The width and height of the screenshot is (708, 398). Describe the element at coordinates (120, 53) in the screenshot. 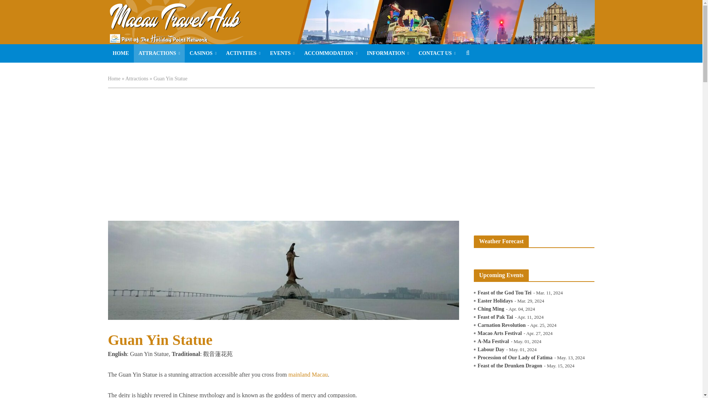

I see `HOME` at that location.